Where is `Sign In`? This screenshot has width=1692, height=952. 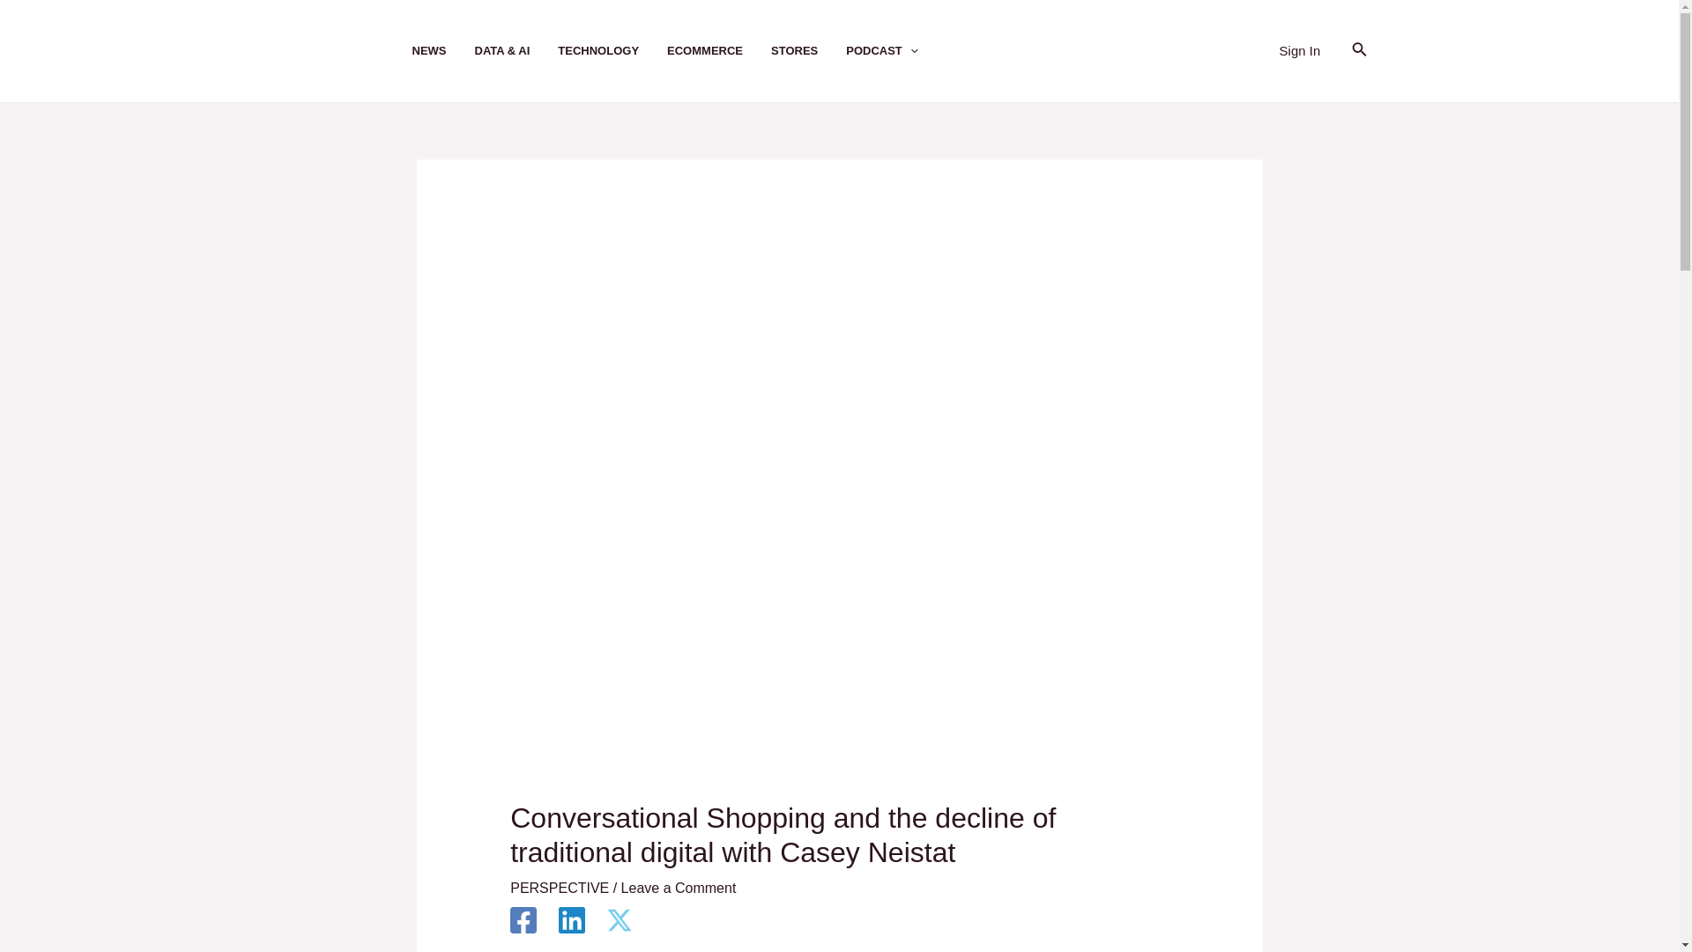
Sign In is located at coordinates (1300, 51).